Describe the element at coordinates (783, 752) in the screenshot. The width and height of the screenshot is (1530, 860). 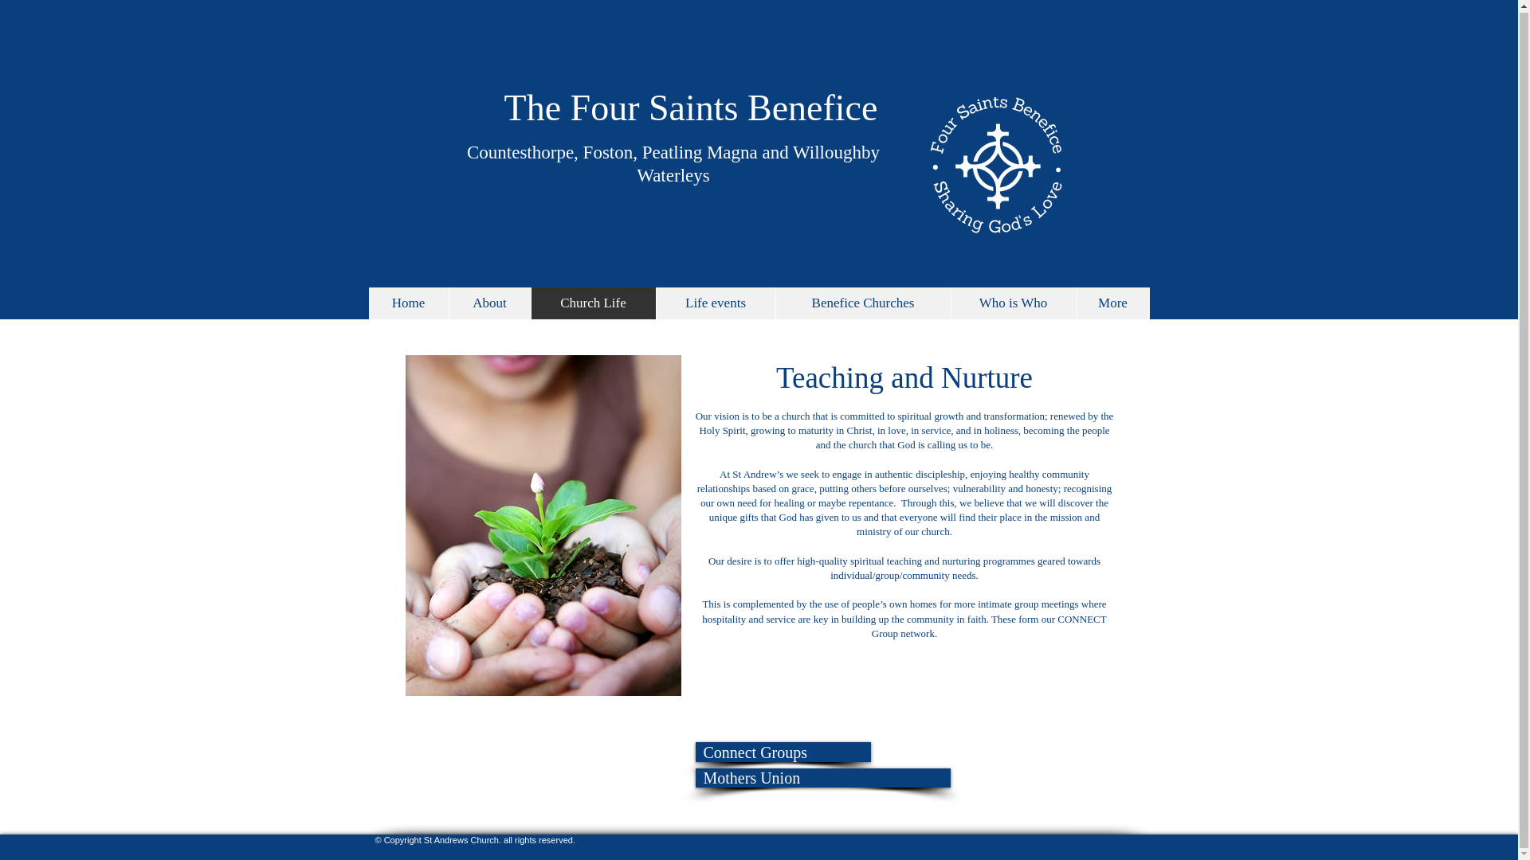
I see `Connect Groups` at that location.